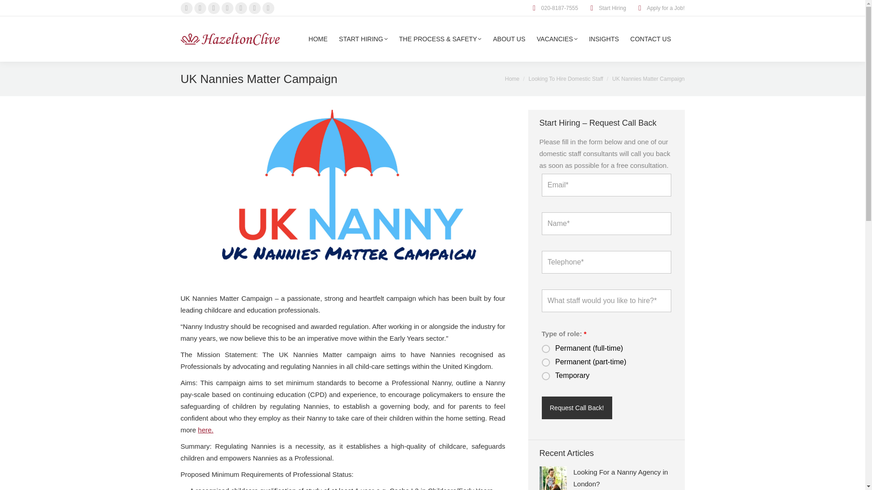  I want to click on Twitter page opens in new window, so click(200, 8).